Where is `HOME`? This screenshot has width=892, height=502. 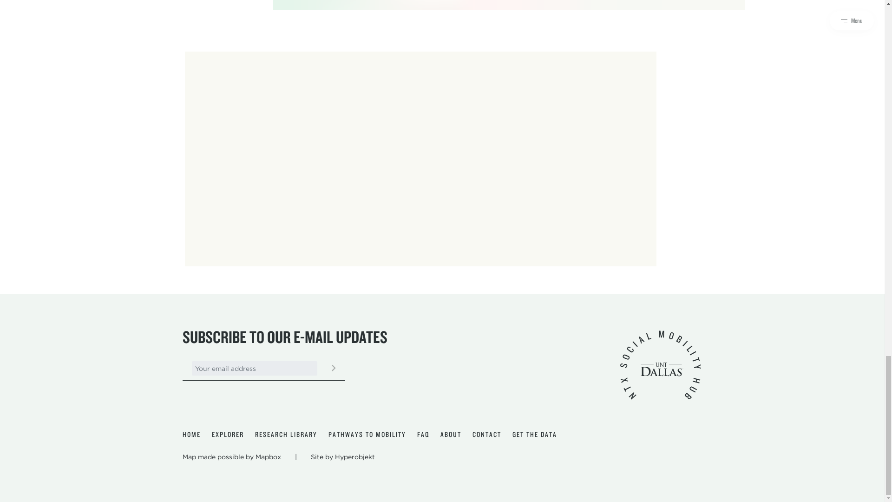
HOME is located at coordinates (190, 435).